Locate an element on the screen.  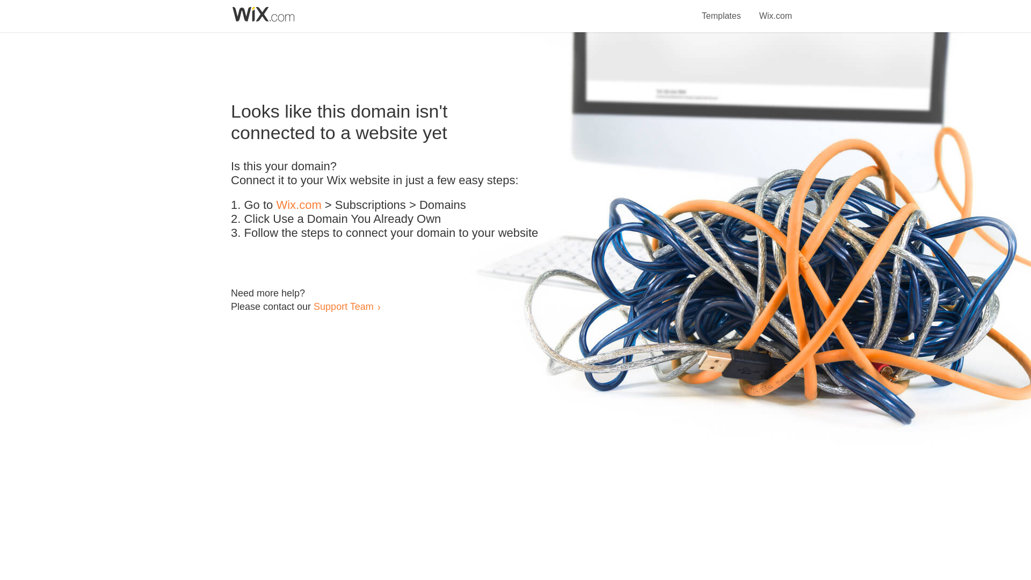
Templates is located at coordinates (722, 10).